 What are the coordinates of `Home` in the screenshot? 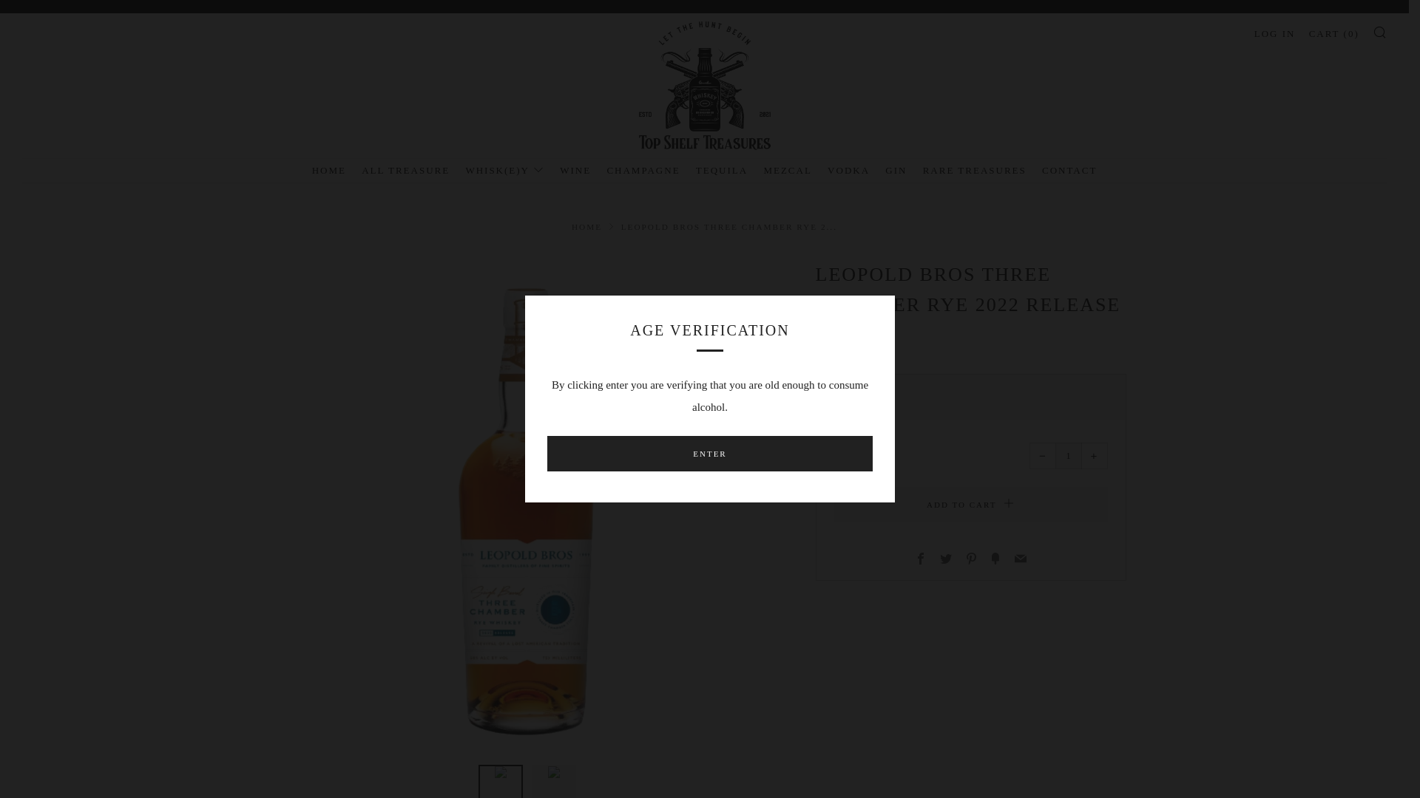 It's located at (587, 227).